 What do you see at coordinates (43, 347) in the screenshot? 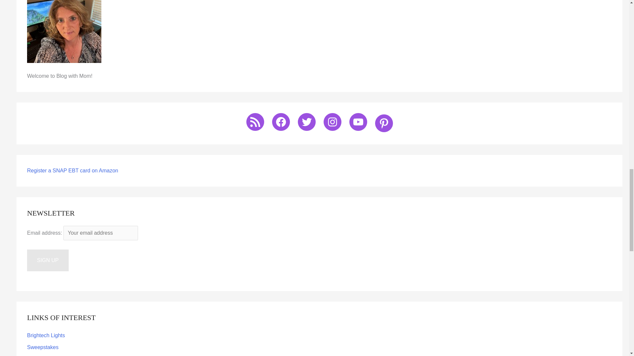
I see `Sweepstakes` at bounding box center [43, 347].